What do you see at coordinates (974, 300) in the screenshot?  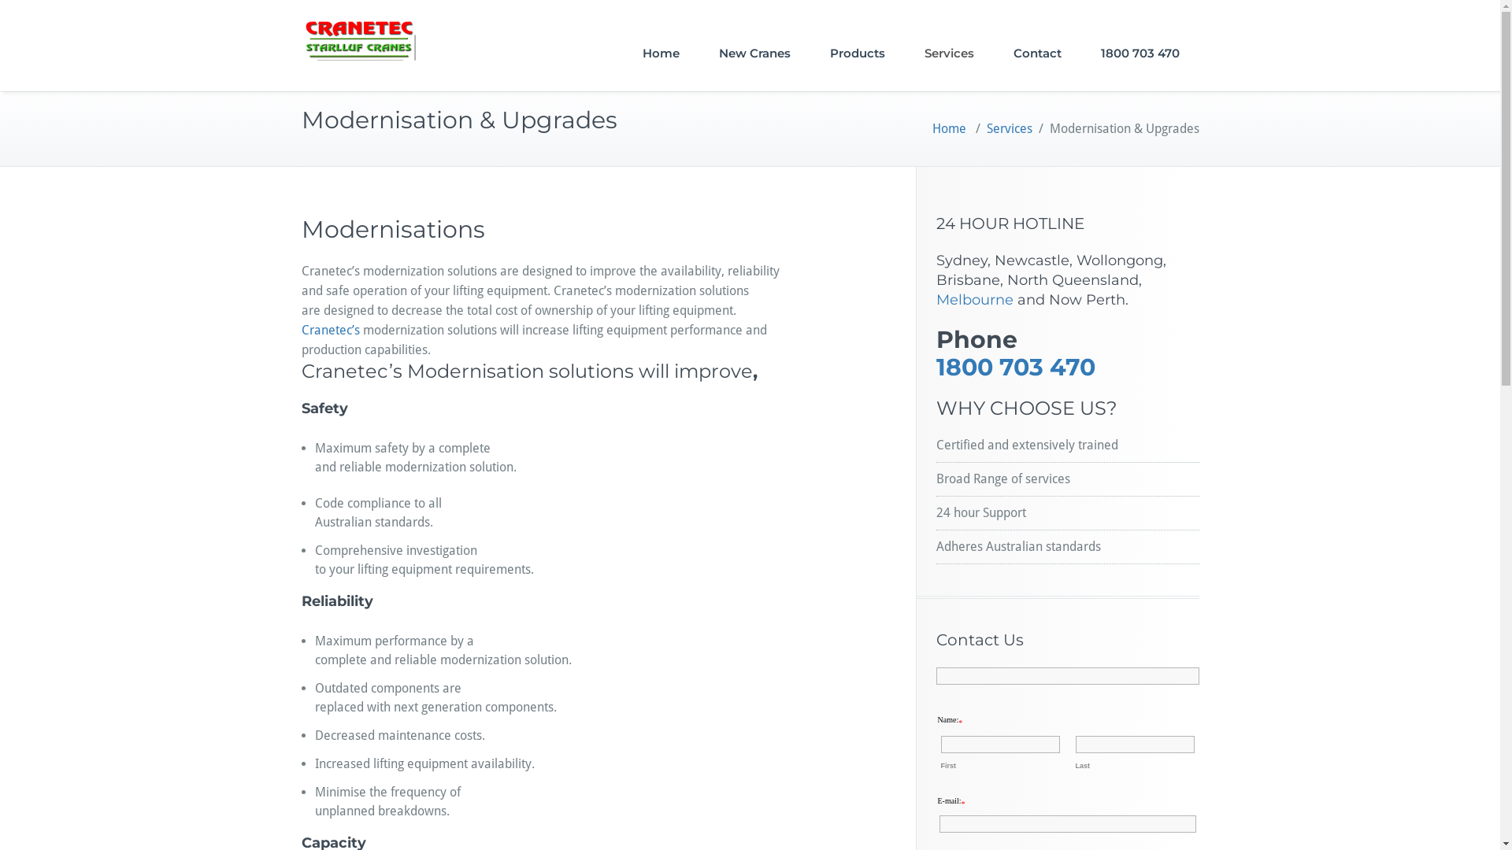 I see `Melbourne` at bounding box center [974, 300].